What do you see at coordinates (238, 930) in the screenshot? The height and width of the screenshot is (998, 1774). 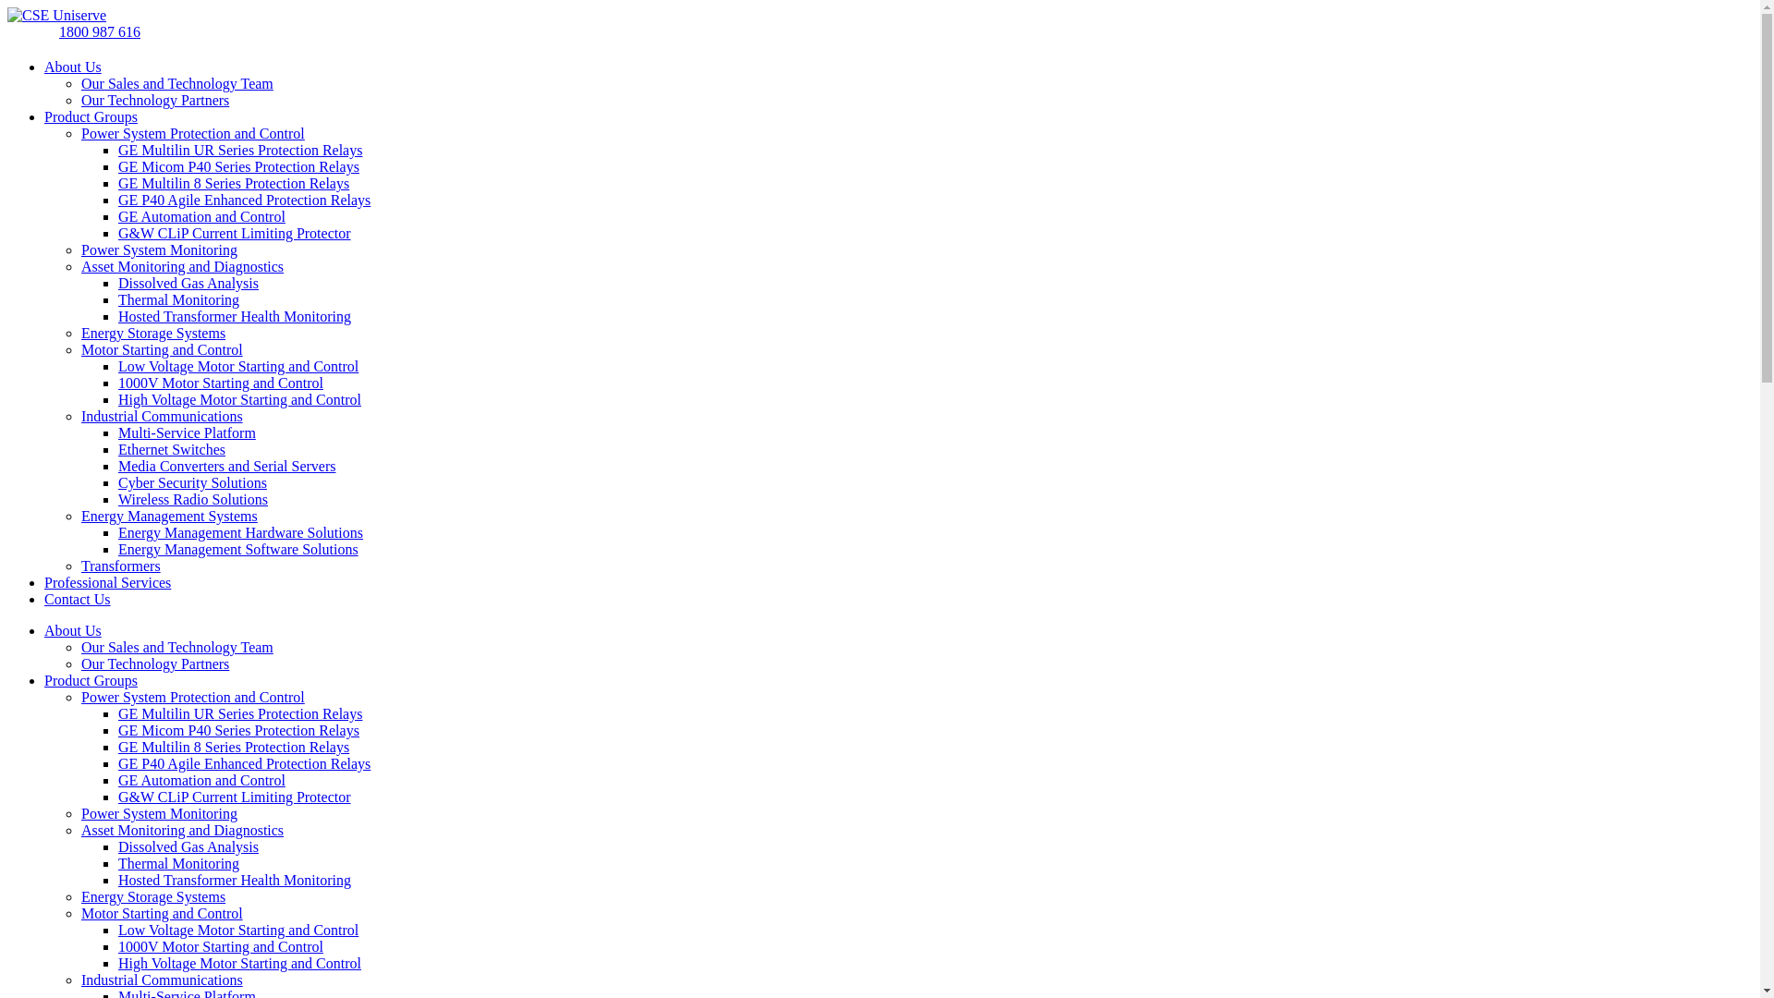 I see `Low Voltage Motor Starting and Control` at bounding box center [238, 930].